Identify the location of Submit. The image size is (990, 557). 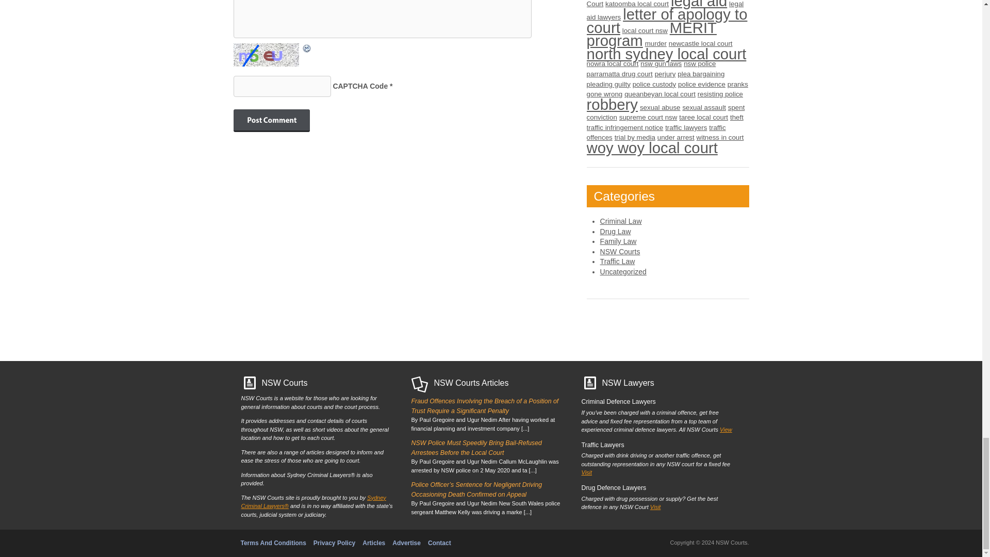
(271, 120).